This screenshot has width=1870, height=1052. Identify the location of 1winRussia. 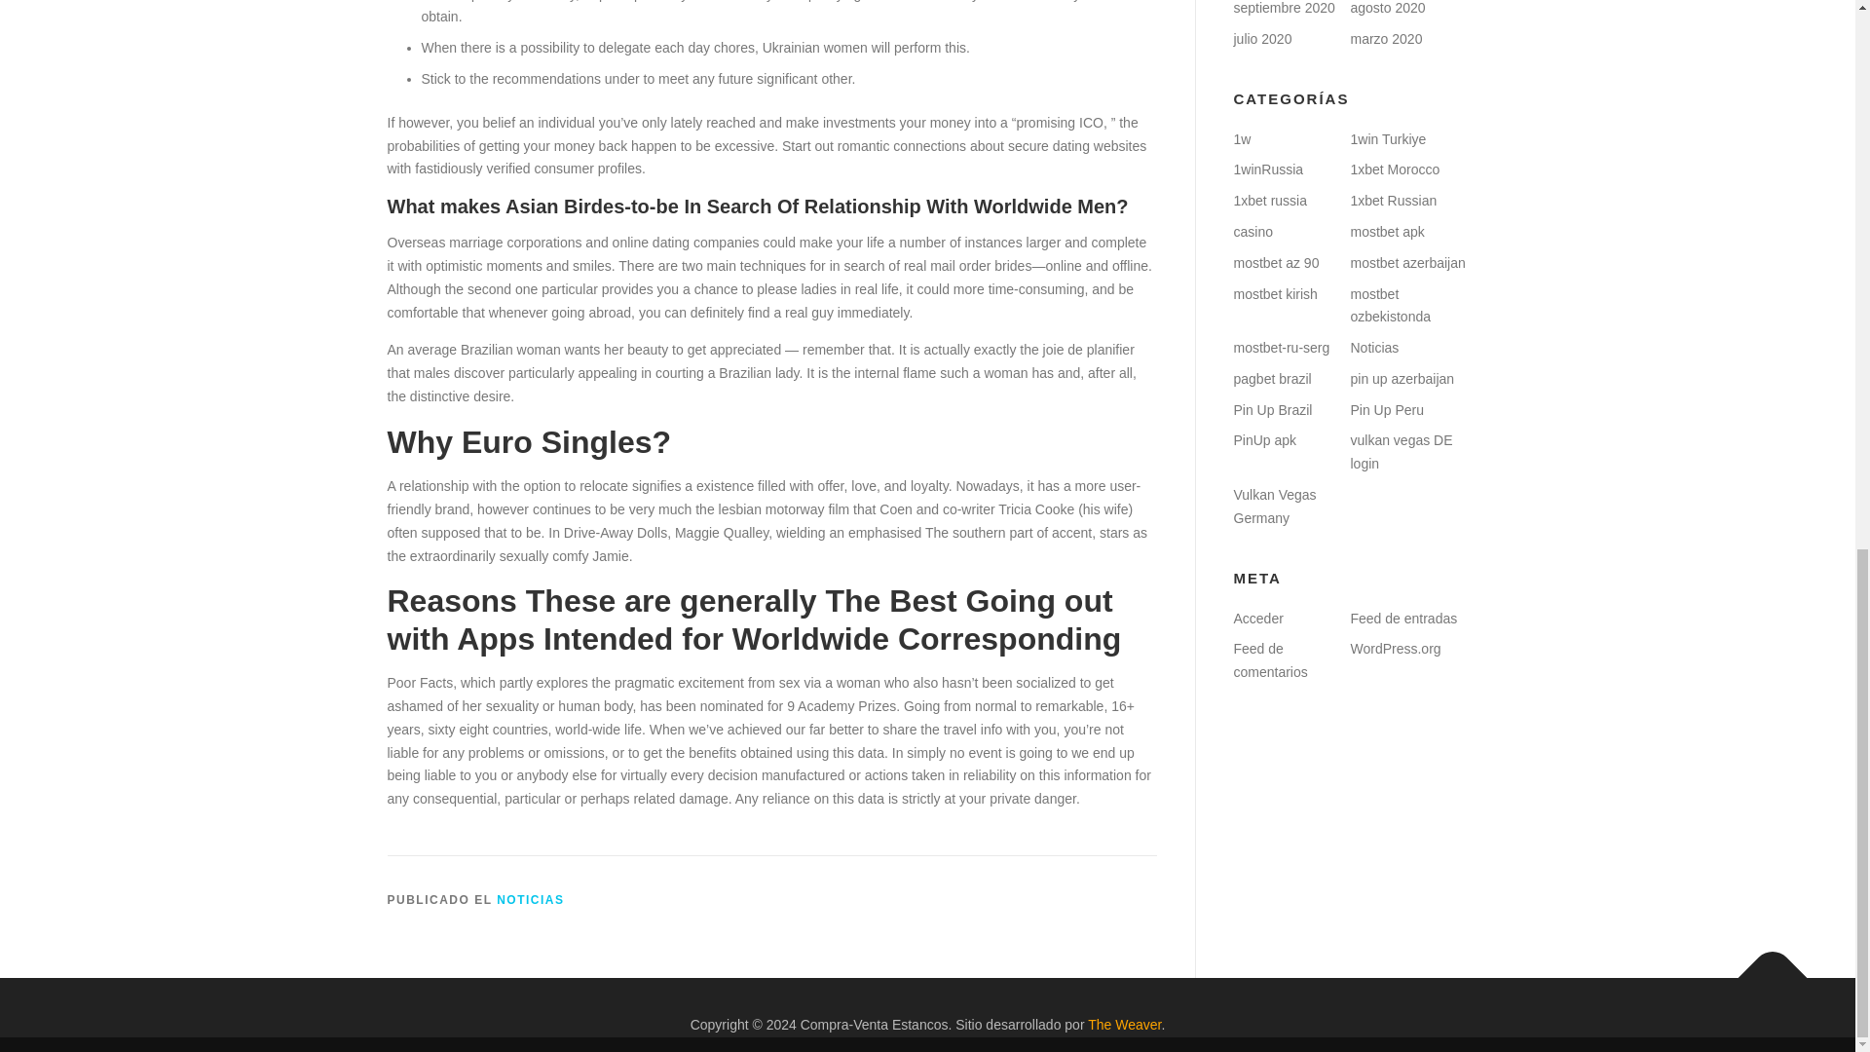
(1268, 169).